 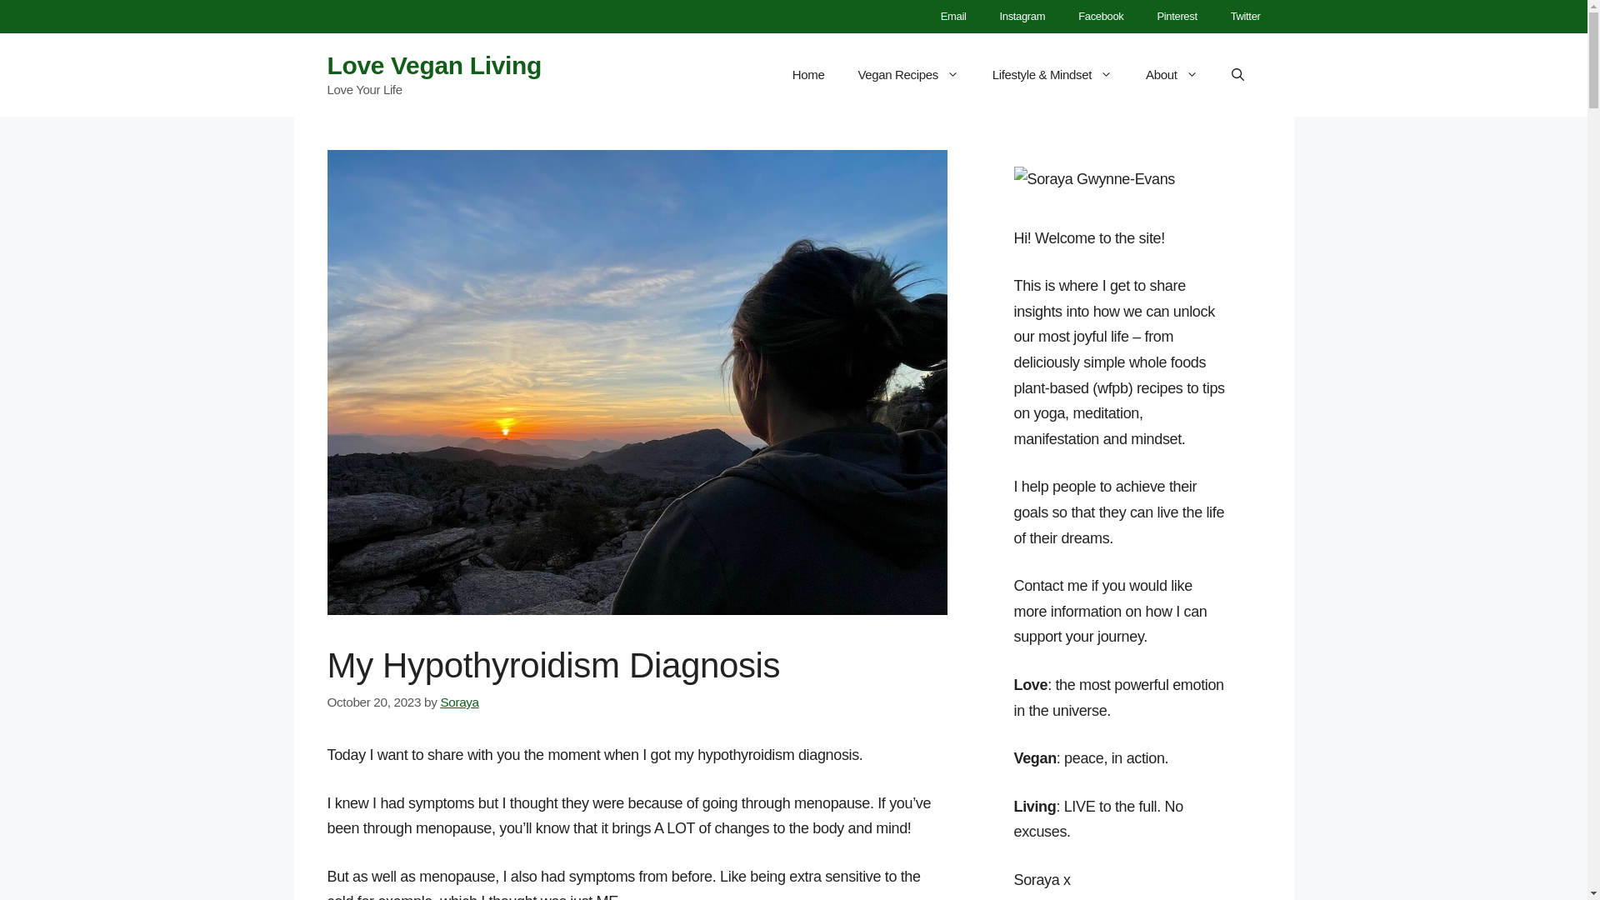 I want to click on Soraya, so click(x=459, y=702).